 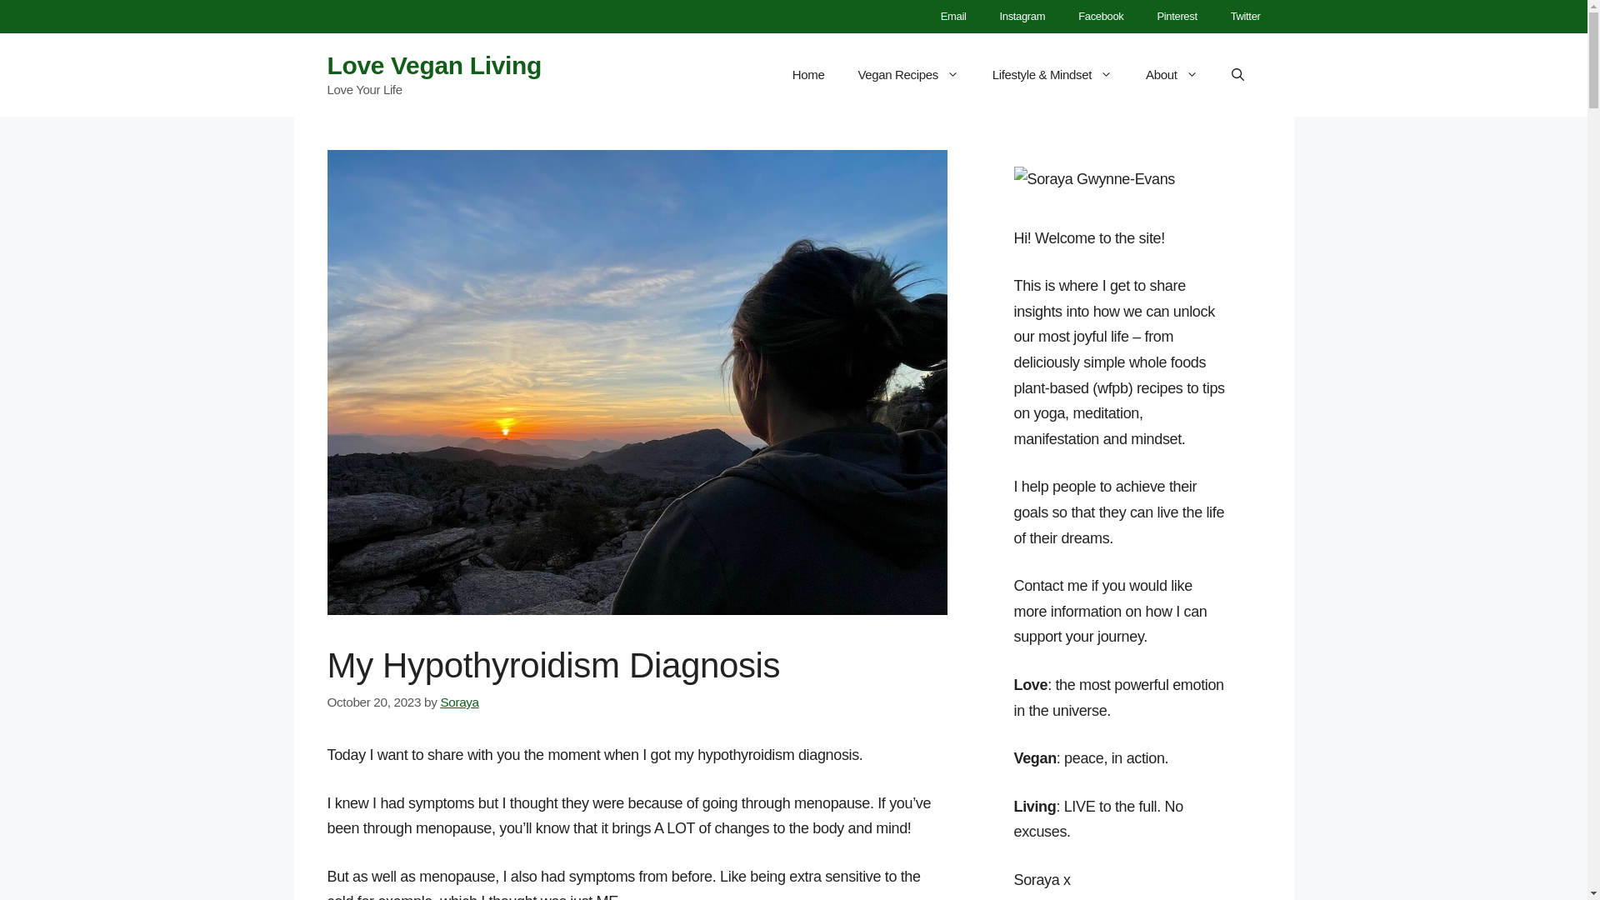 I want to click on Soraya, so click(x=459, y=702).